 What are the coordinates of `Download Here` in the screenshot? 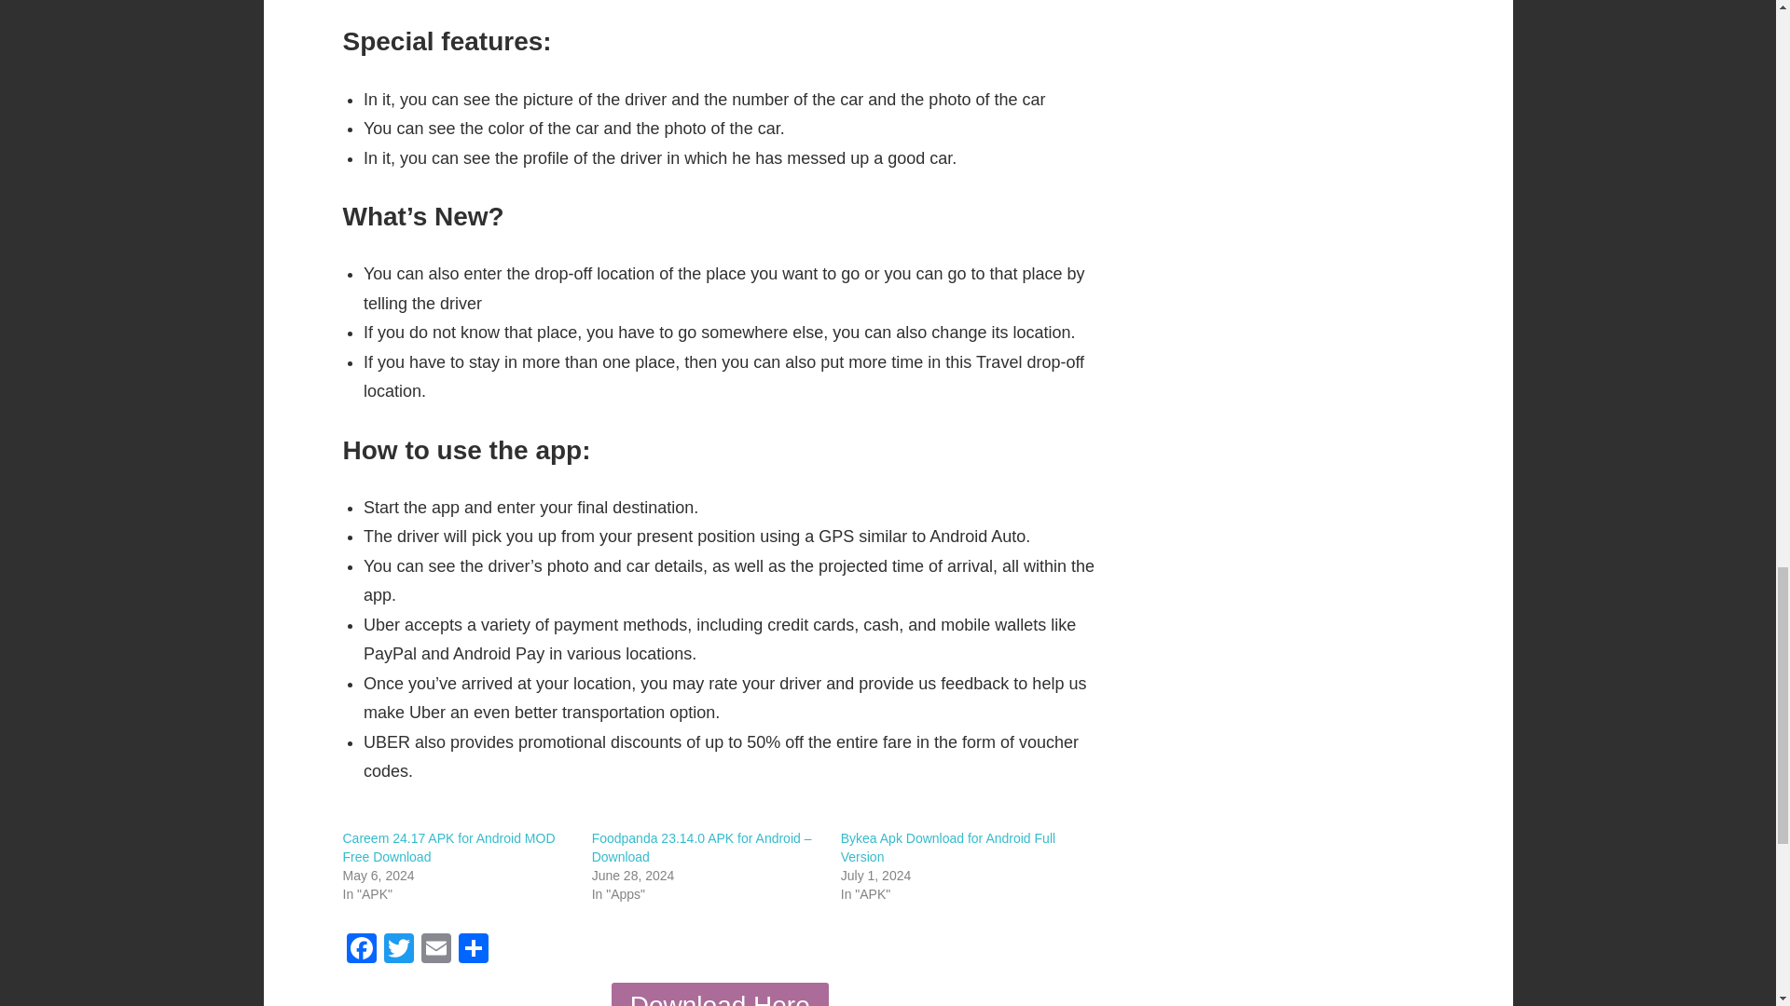 It's located at (720, 995).